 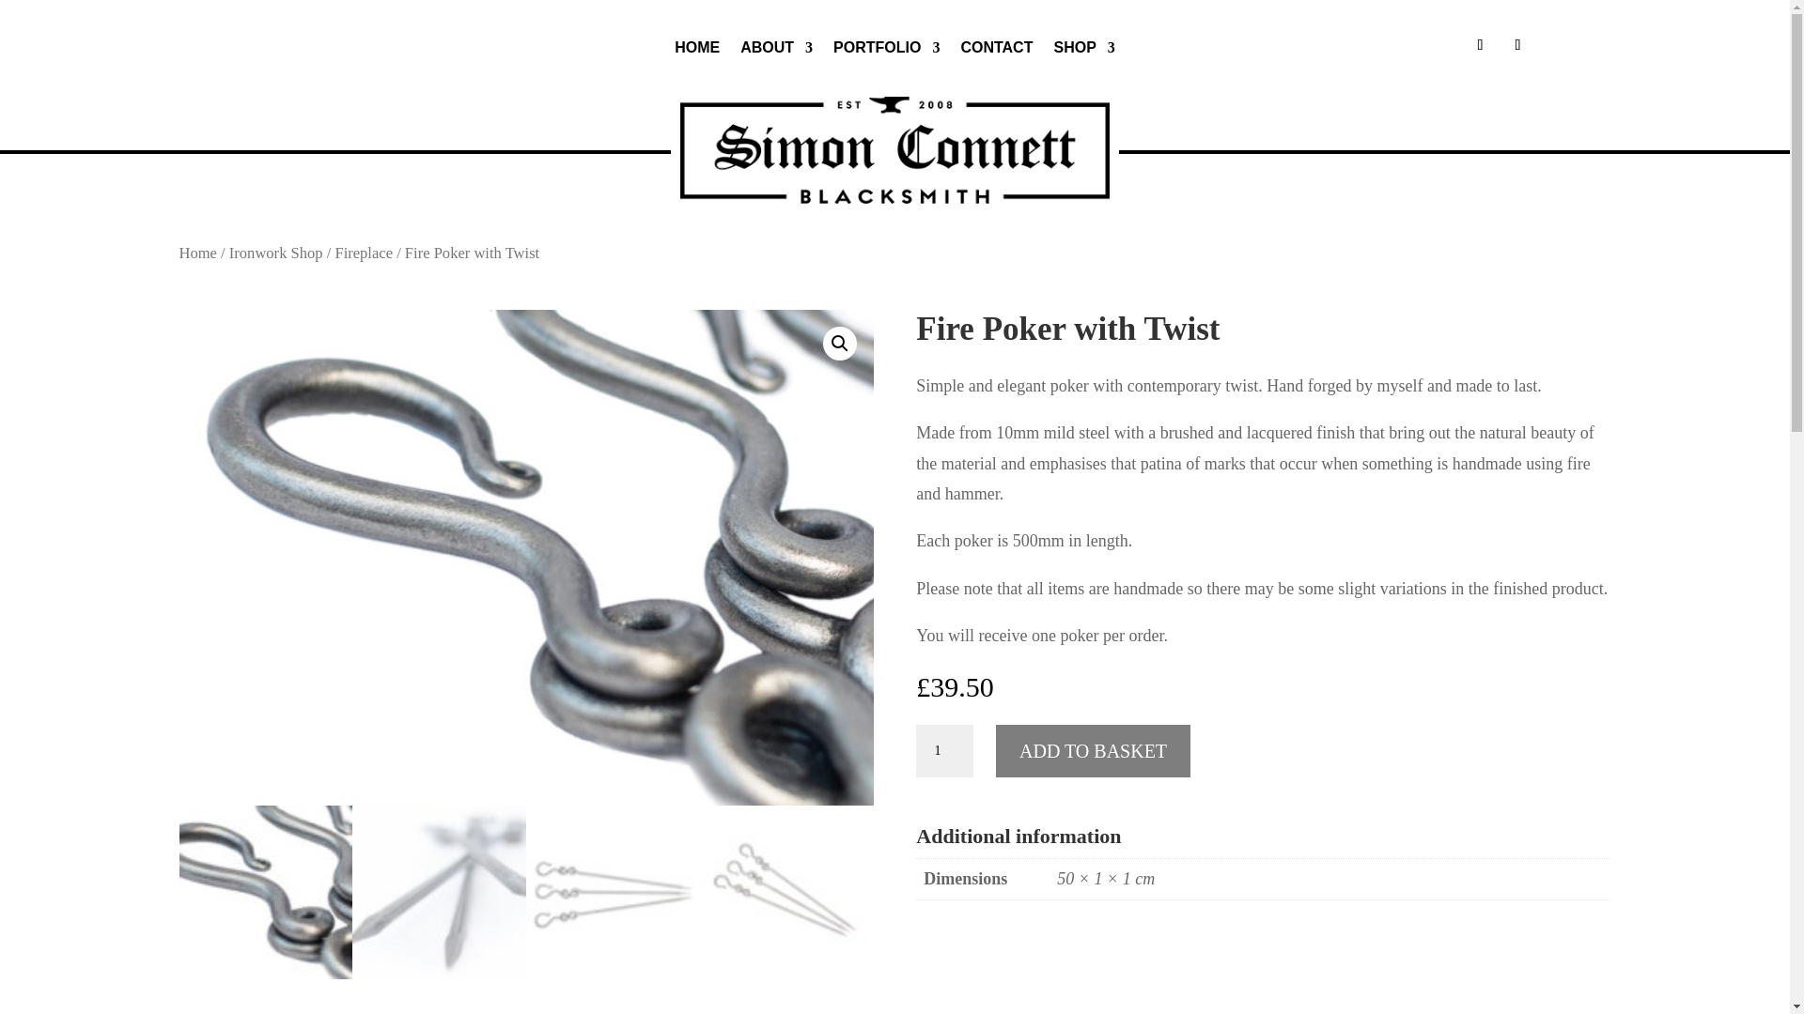 What do you see at coordinates (363, 253) in the screenshot?
I see `Fireplace` at bounding box center [363, 253].